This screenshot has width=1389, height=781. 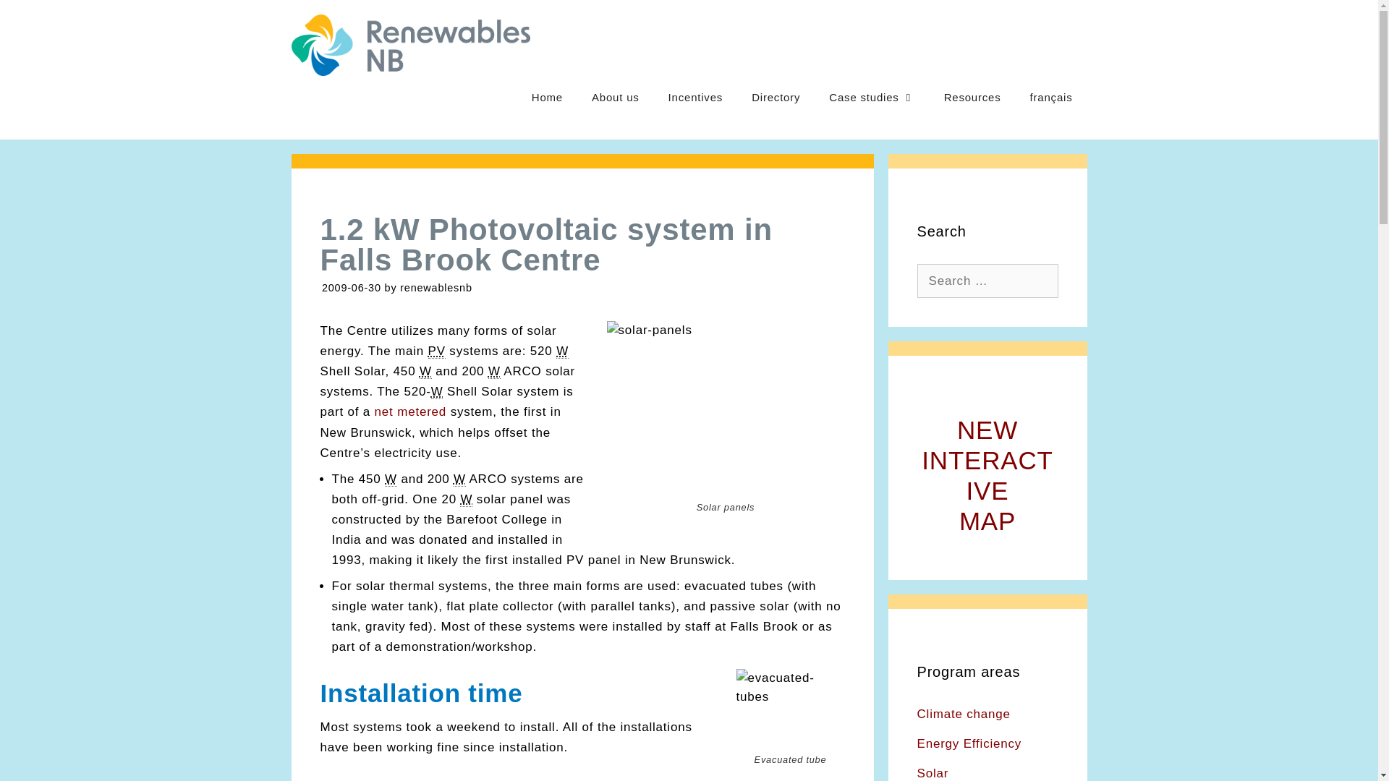 I want to click on Renewables NB Home, so click(x=547, y=97).